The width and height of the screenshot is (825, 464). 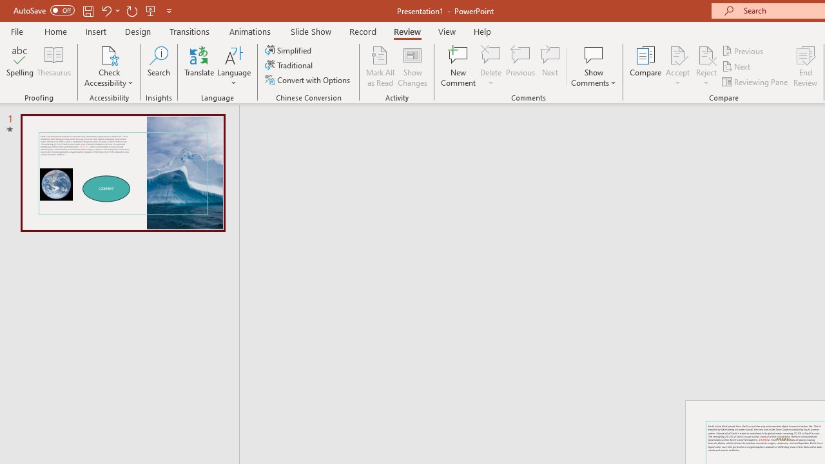 I want to click on Mark All as Read, so click(x=380, y=66).